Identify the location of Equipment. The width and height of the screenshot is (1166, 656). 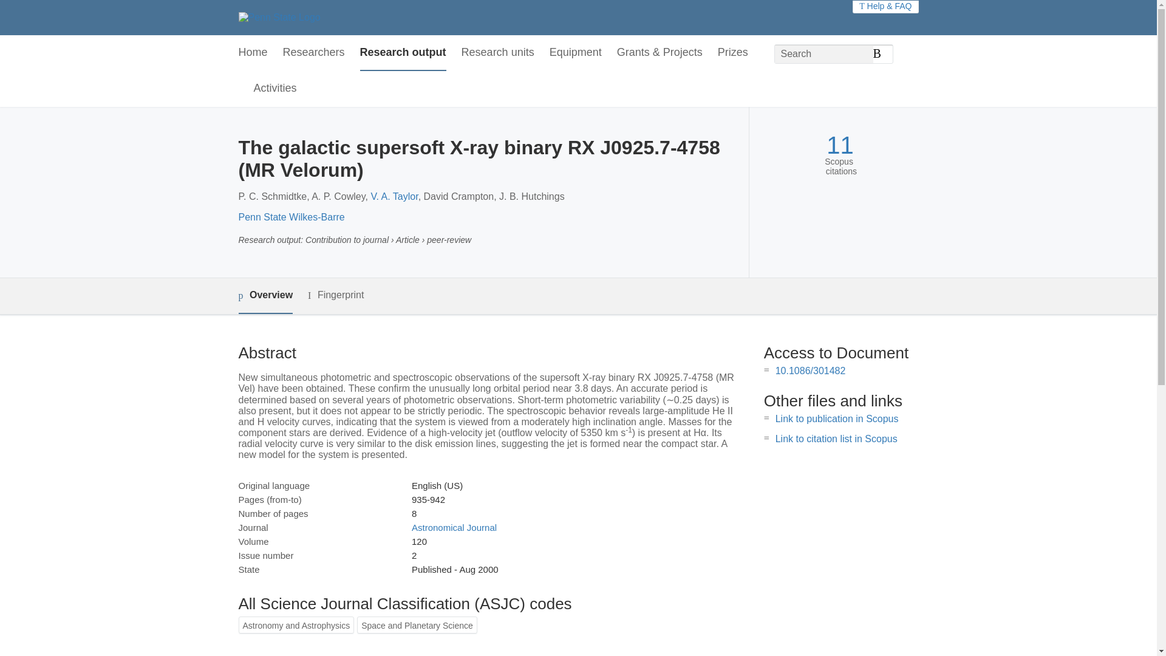
(575, 53).